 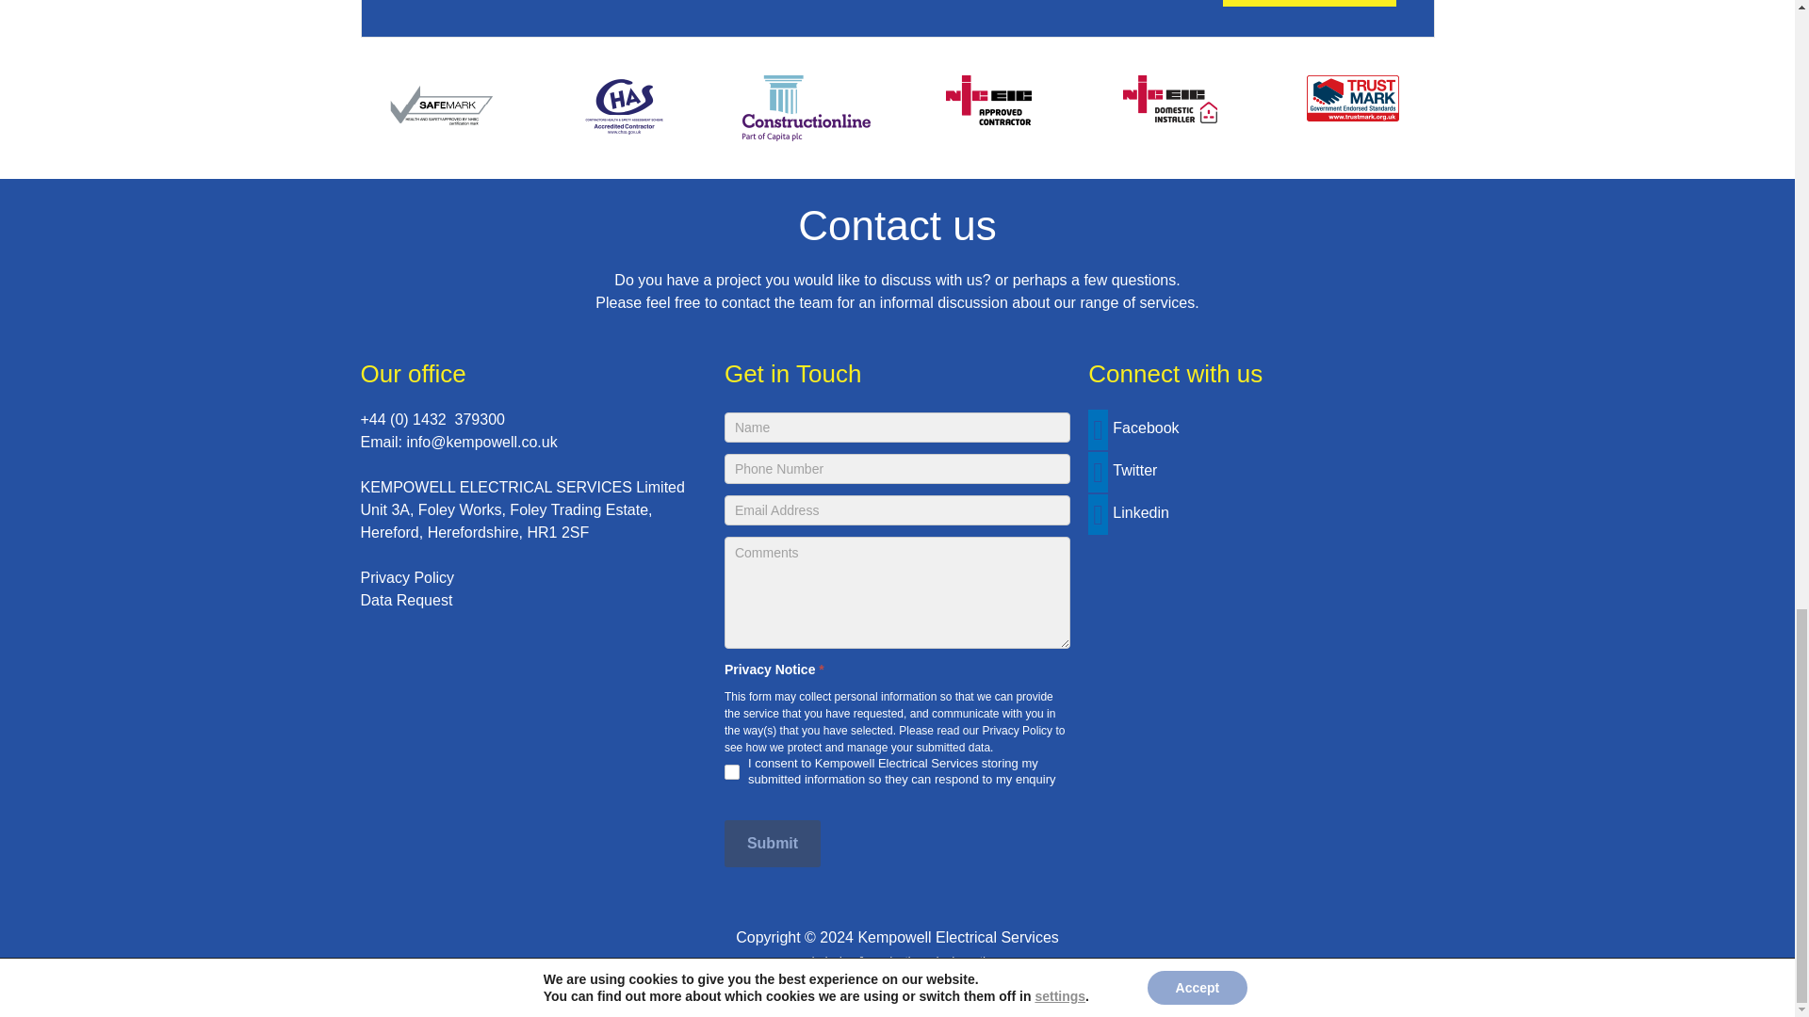 I want to click on Privacy Policy, so click(x=1018, y=731).